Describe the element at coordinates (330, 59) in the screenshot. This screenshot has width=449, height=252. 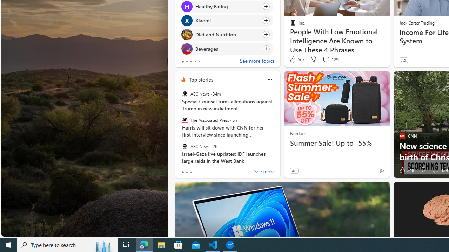
I see `View comments 129 Comment` at that location.